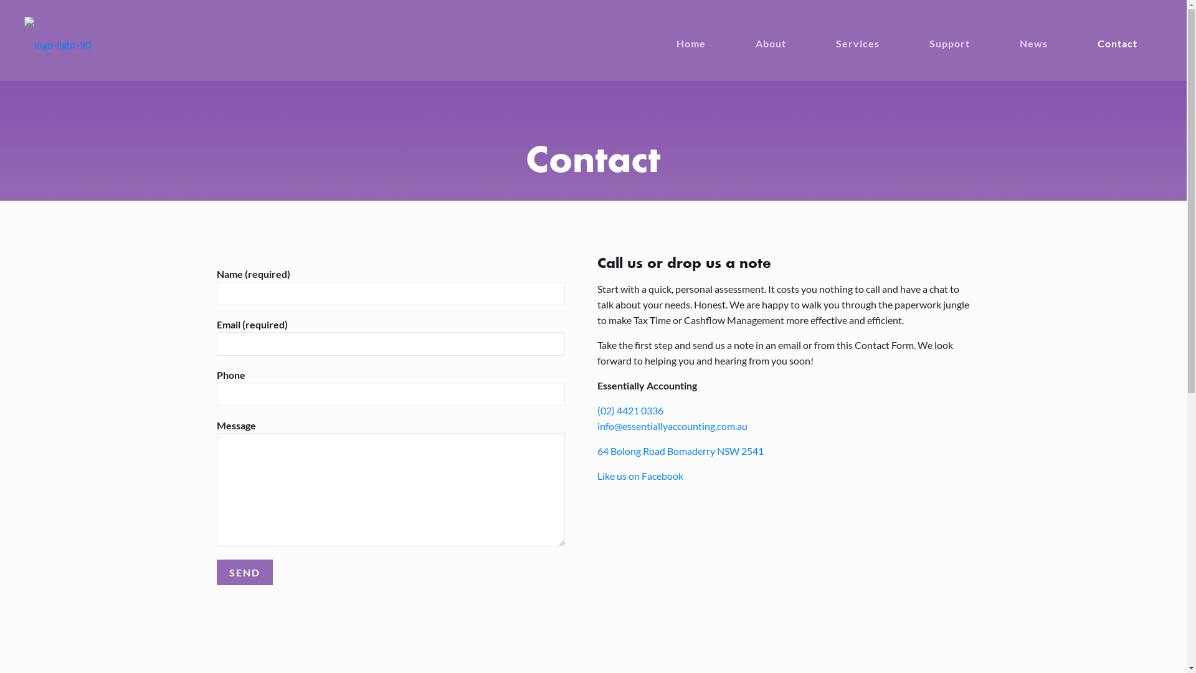 The image size is (1196, 673). What do you see at coordinates (640, 476) in the screenshot?
I see `Like us on Facebook` at bounding box center [640, 476].